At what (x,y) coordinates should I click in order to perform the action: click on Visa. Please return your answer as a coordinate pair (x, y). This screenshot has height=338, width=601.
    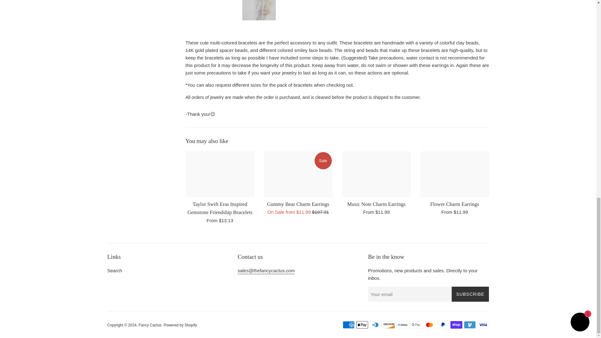
    Looking at the image, I should click on (483, 325).